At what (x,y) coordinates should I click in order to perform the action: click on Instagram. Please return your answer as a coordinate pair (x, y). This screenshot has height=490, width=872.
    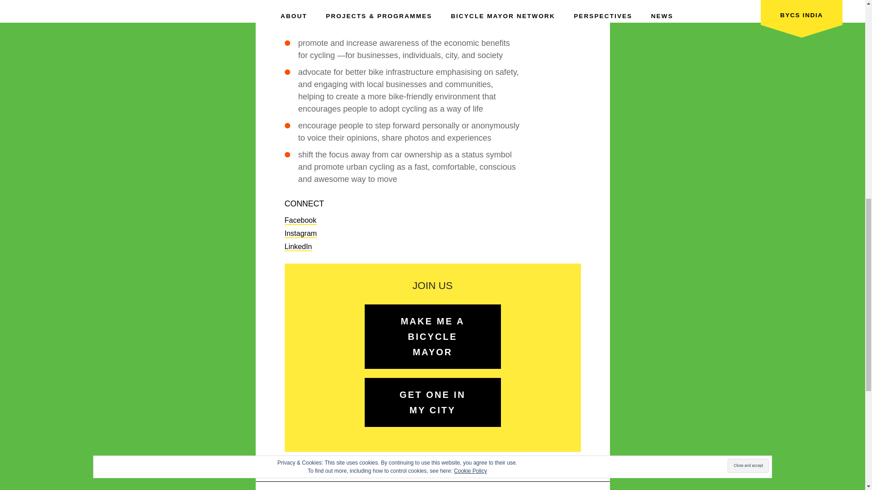
    Looking at the image, I should click on (300, 234).